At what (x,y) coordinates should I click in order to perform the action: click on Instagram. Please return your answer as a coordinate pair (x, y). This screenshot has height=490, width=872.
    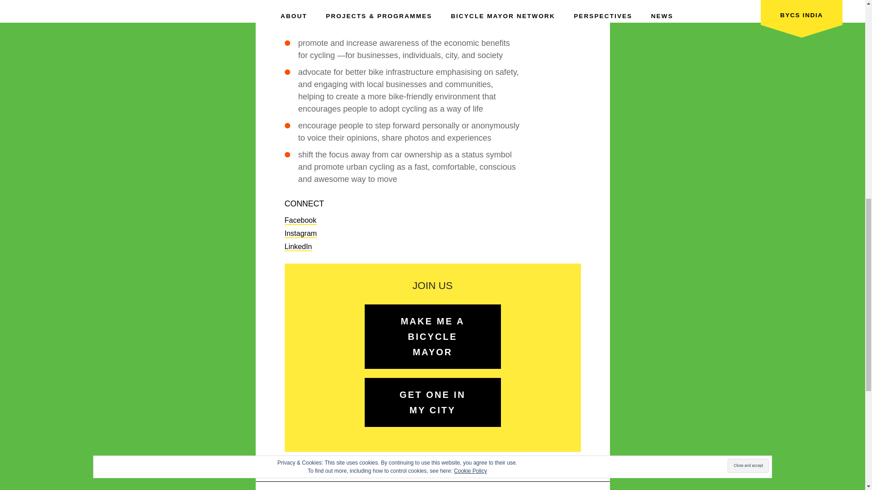
    Looking at the image, I should click on (300, 234).